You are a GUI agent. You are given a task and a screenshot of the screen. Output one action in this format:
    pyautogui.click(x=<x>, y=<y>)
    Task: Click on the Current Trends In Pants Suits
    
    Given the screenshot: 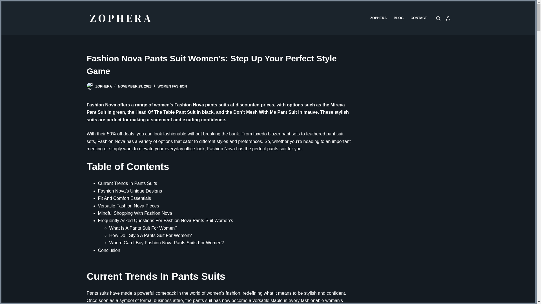 What is the action you would take?
    pyautogui.click(x=127, y=183)
    